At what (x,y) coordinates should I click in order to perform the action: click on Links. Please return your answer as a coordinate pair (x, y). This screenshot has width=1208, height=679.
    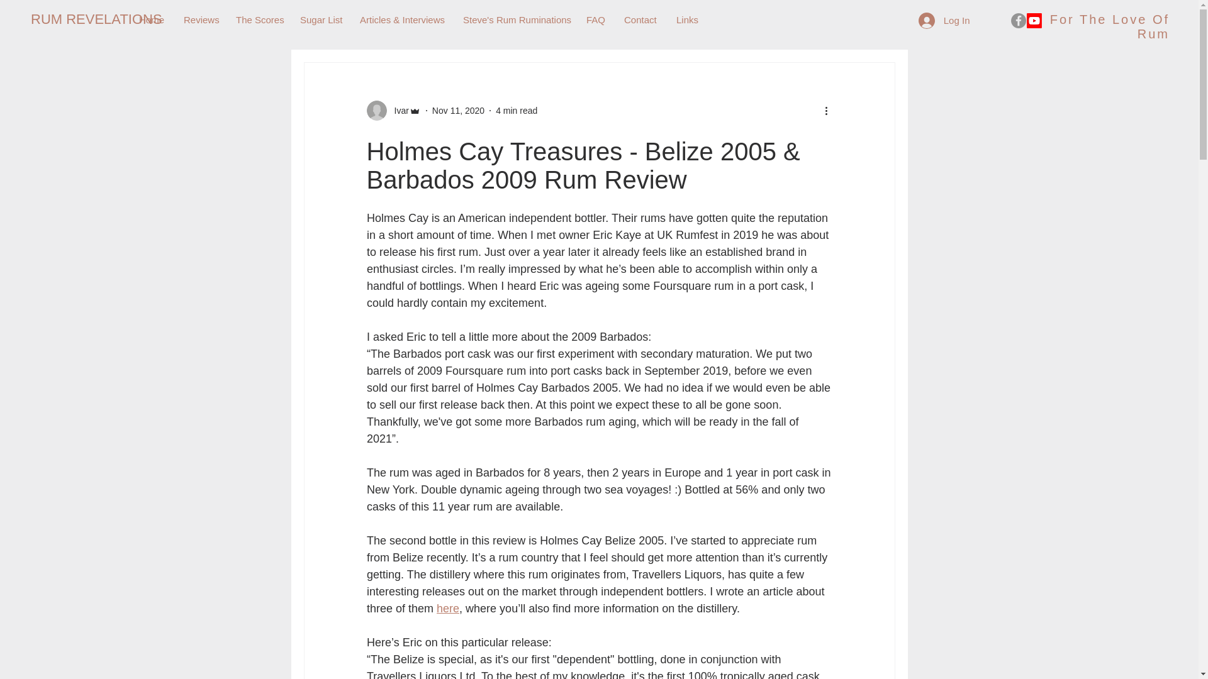
    Looking at the image, I should click on (686, 20).